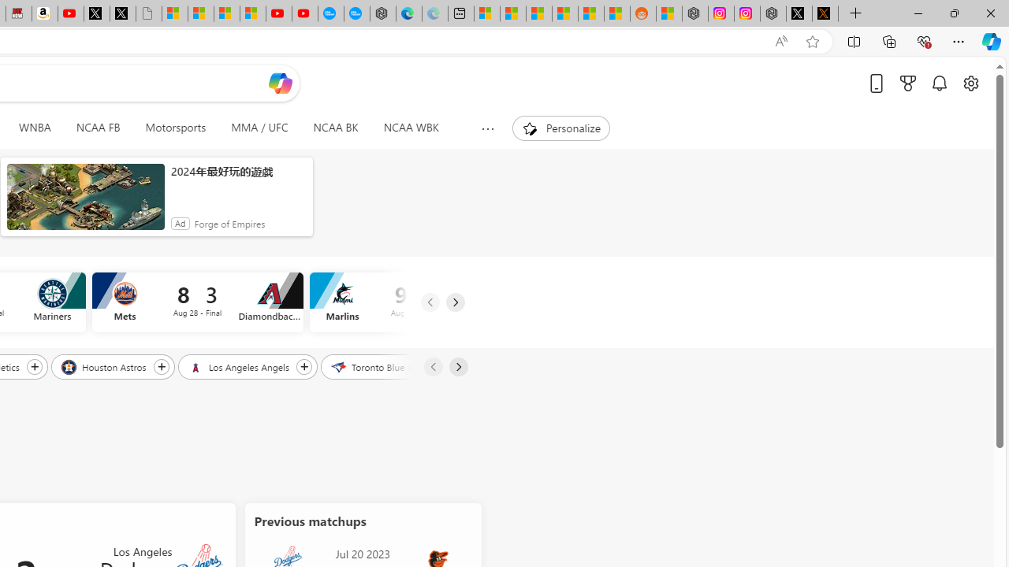 This screenshot has height=567, width=1009. I want to click on MMA / UFC, so click(259, 128).